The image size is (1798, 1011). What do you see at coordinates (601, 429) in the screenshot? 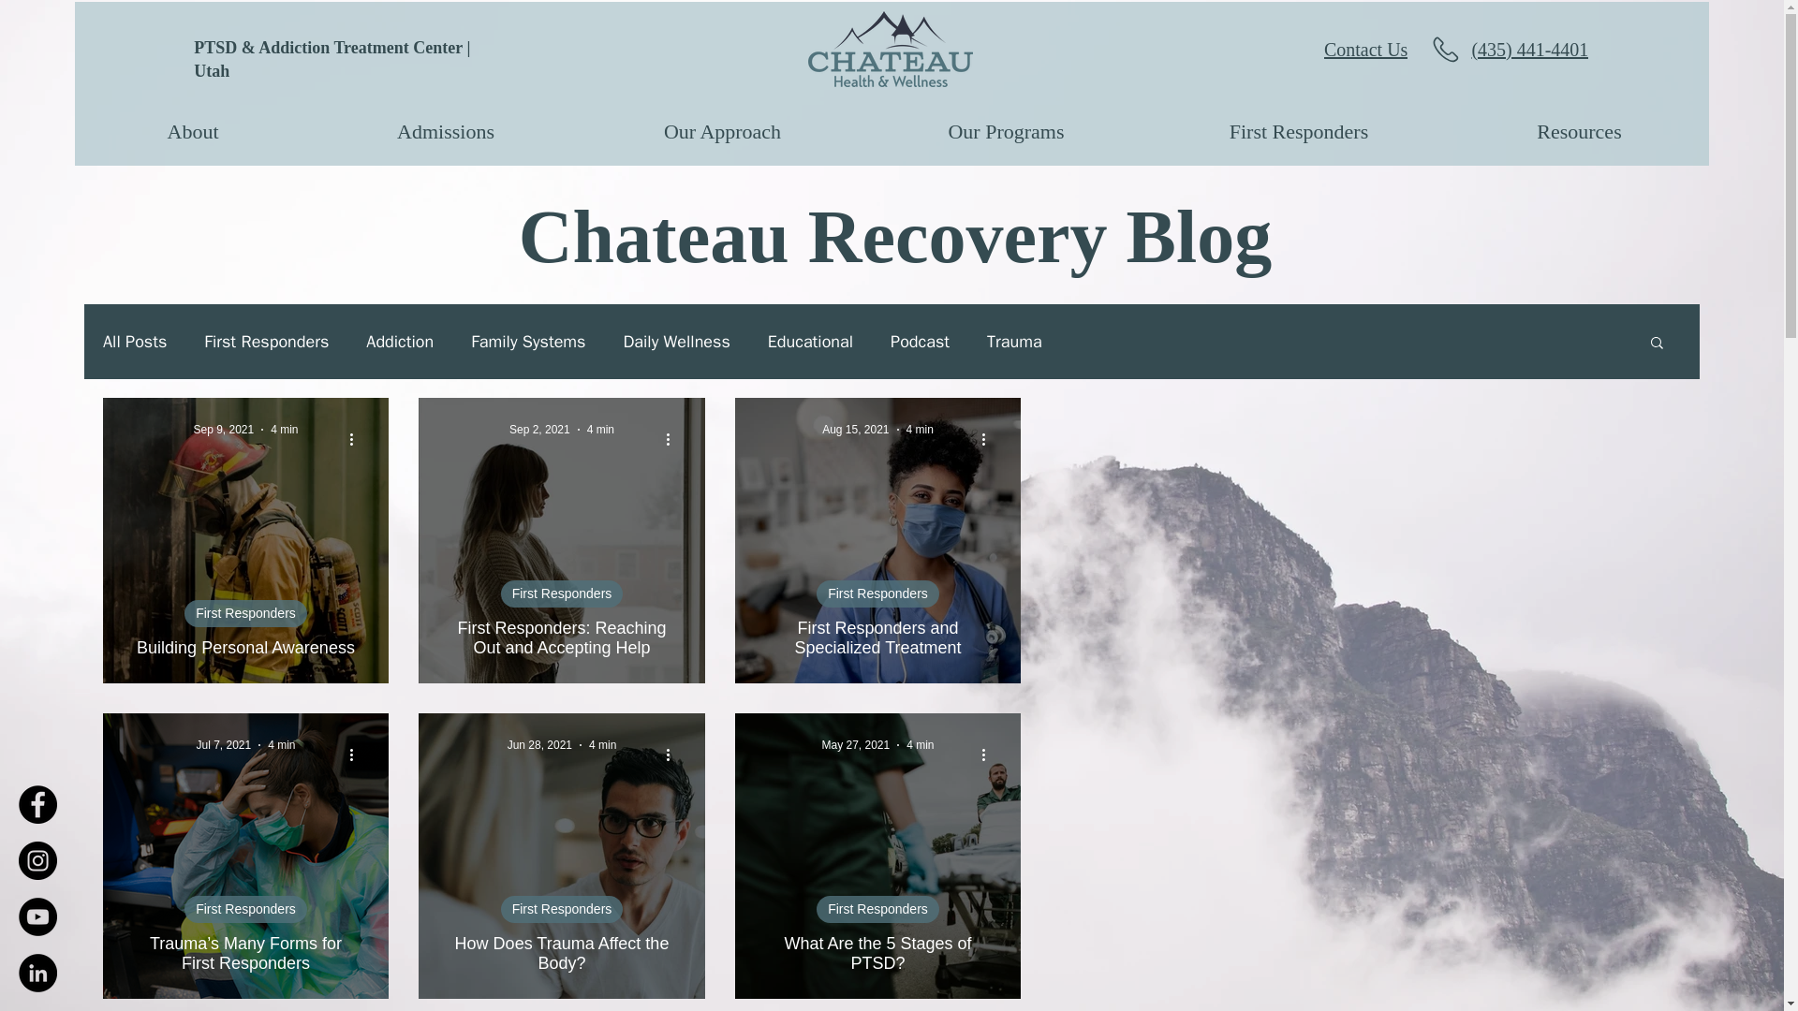
I see `4 min` at bounding box center [601, 429].